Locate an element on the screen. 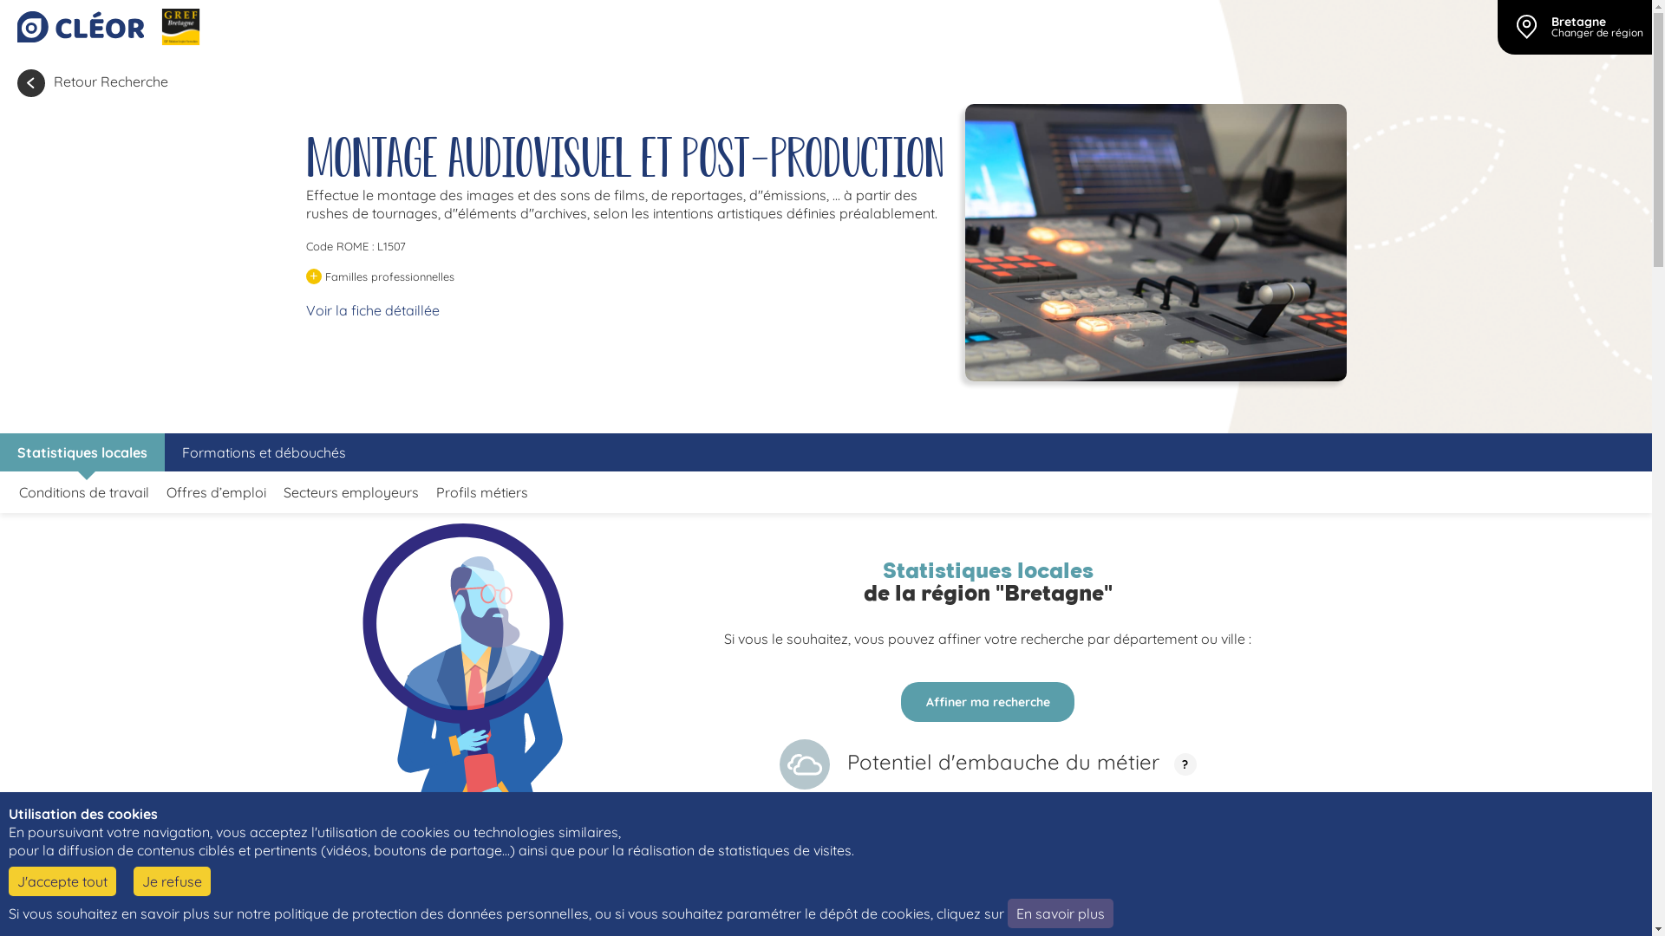 This screenshot has width=1665, height=936. J'accepte tout is located at coordinates (62, 881).